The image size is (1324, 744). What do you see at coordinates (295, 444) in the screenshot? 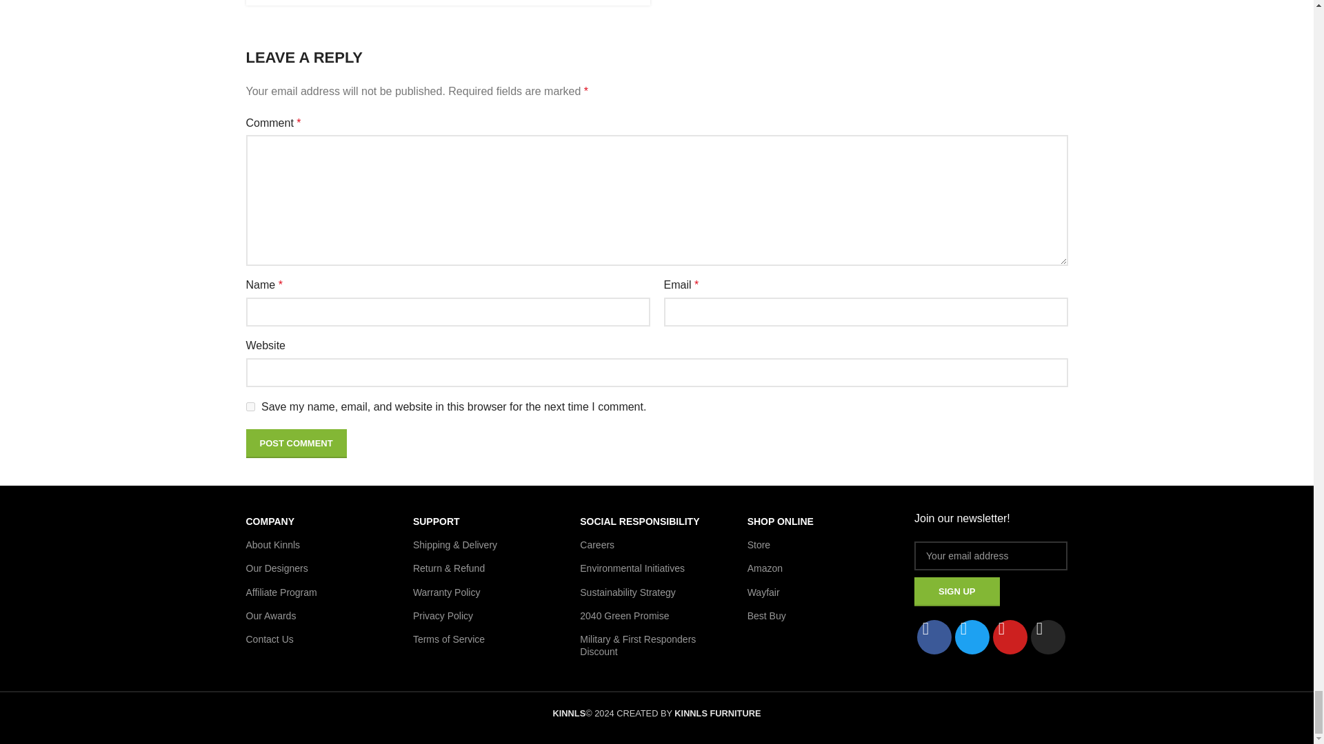
I see `Post Comment` at bounding box center [295, 444].